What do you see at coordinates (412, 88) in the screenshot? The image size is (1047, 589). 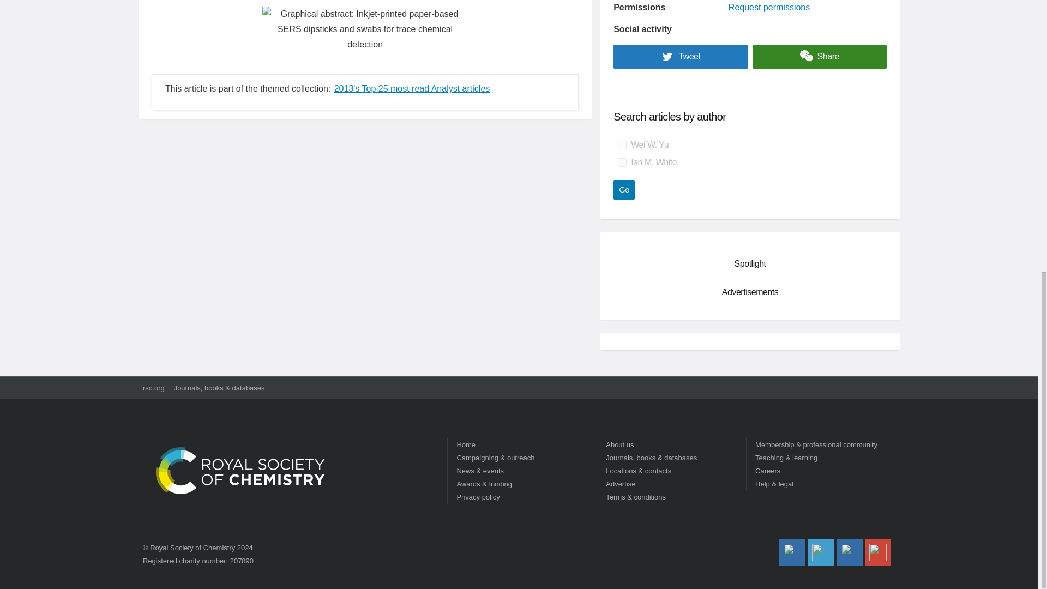 I see `2013's Top 25 most read Analyst articles` at bounding box center [412, 88].